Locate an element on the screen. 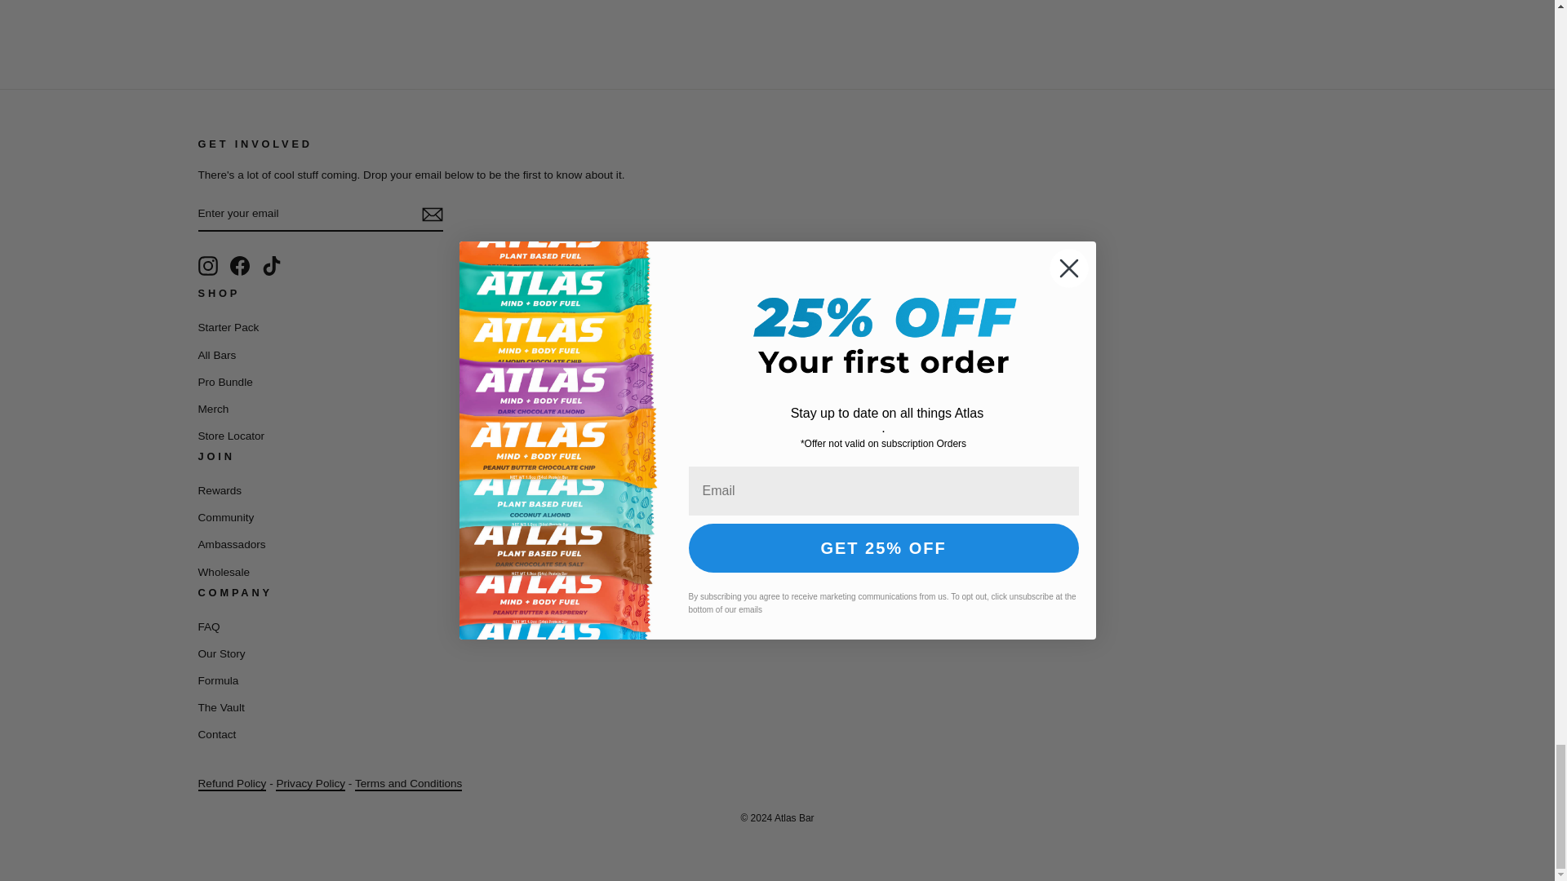 The height and width of the screenshot is (881, 1567). Atlas Bar on Instagram is located at coordinates (207, 266).